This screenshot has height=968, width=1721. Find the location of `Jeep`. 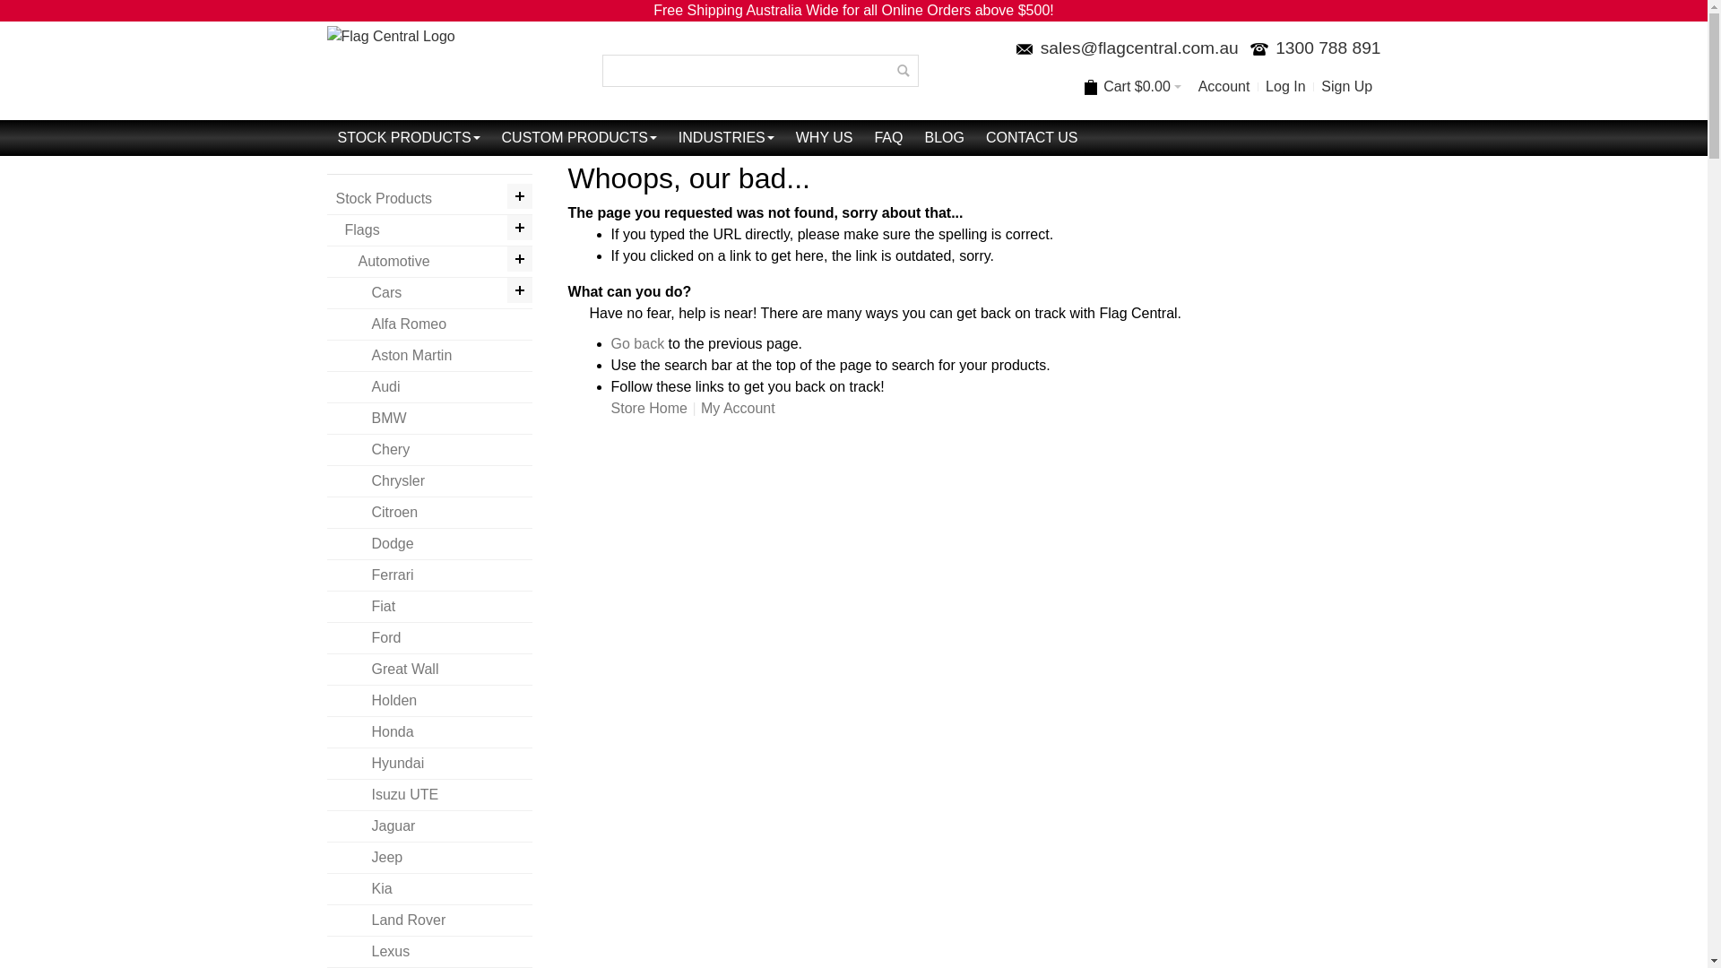

Jeep is located at coordinates (429, 859).